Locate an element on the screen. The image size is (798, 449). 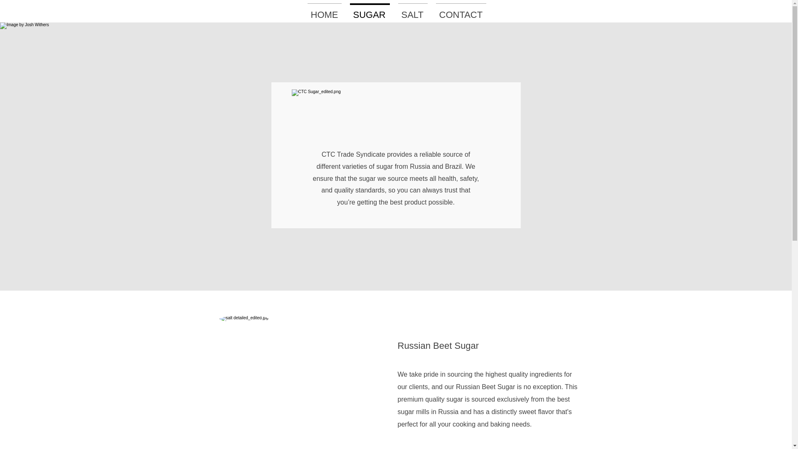
SALT is located at coordinates (413, 11).